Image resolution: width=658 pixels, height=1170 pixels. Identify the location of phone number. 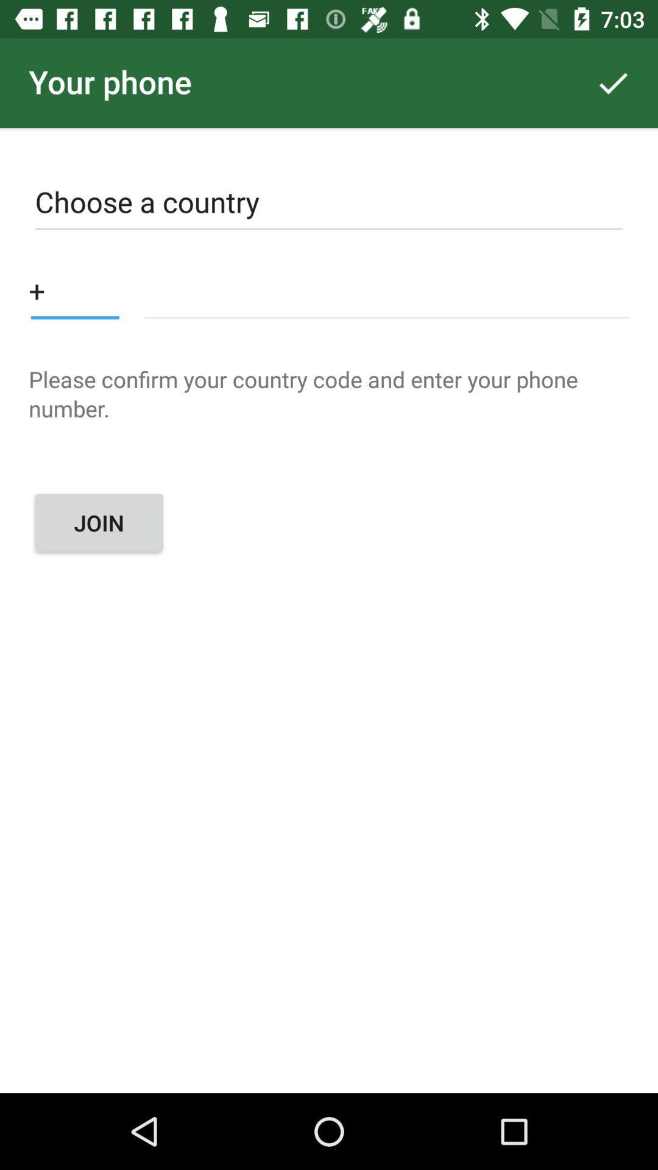
(386, 290).